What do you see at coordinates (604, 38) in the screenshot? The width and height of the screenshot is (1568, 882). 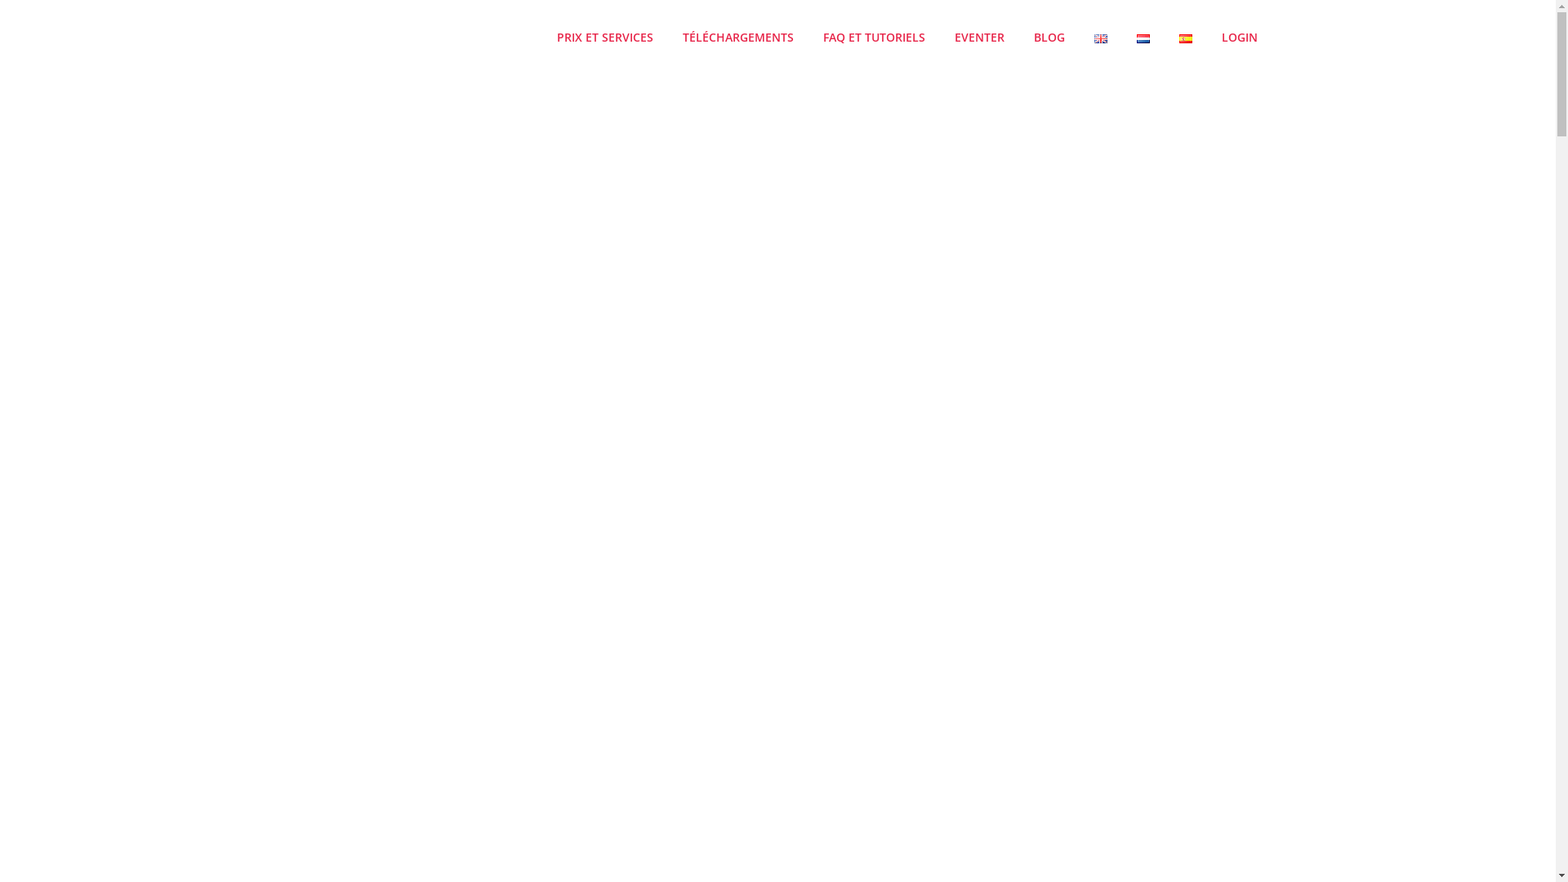 I see `PRIX ET SERVICES` at bounding box center [604, 38].